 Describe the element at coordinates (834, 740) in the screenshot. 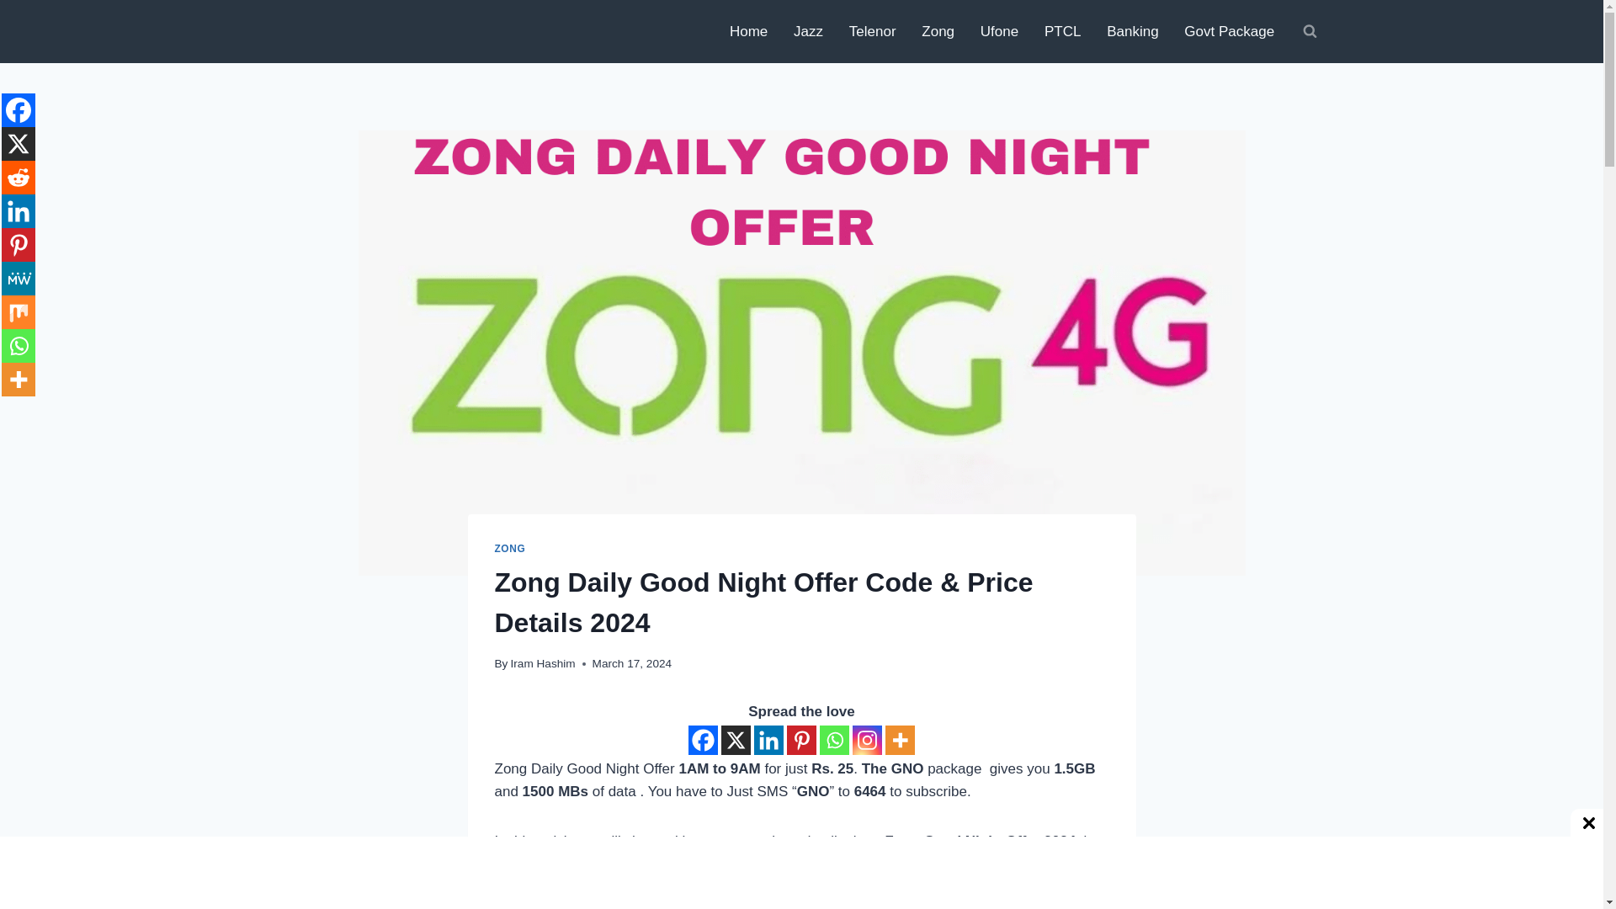

I see `Whatsapp` at that location.